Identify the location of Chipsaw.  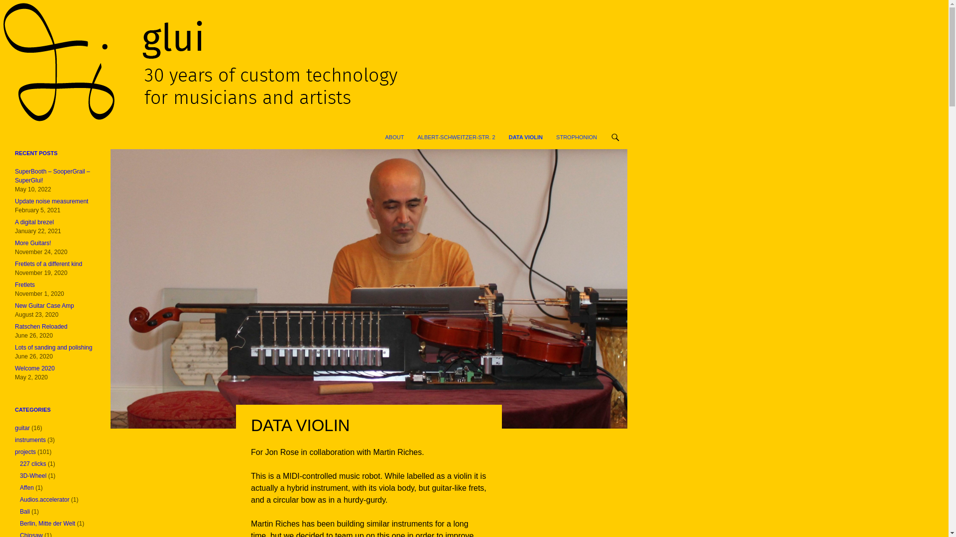
(31, 535).